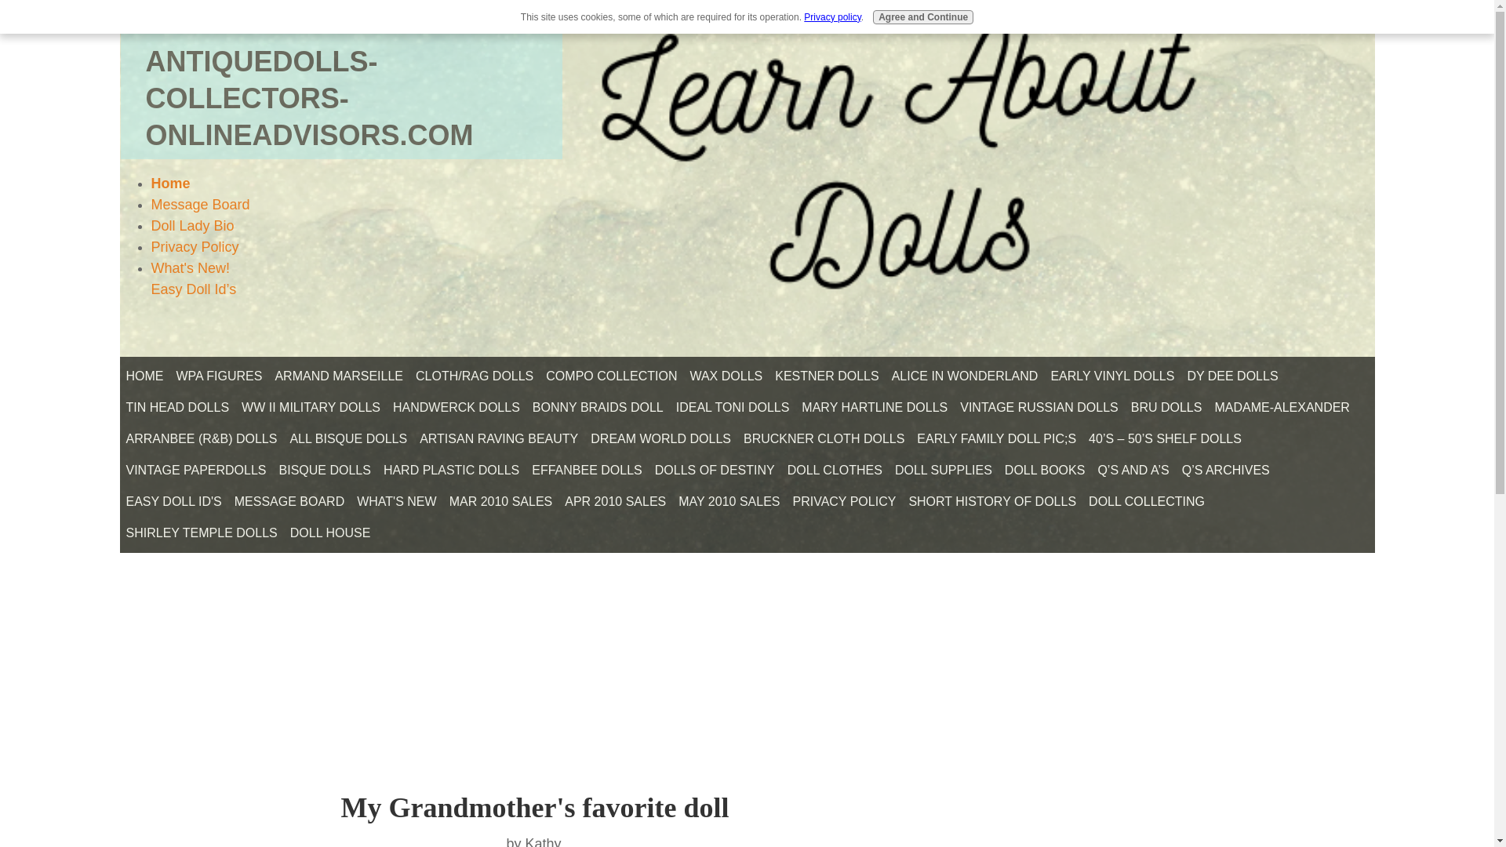 The width and height of the screenshot is (1506, 847). What do you see at coordinates (598, 408) in the screenshot?
I see `BONNY BRAIDS DOLL` at bounding box center [598, 408].